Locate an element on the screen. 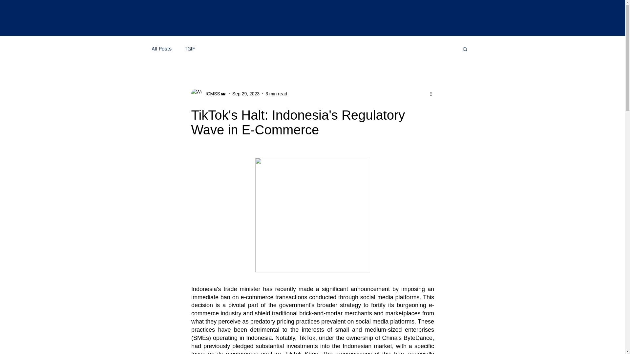 The height and width of the screenshot is (354, 630). All Posts is located at coordinates (161, 49).